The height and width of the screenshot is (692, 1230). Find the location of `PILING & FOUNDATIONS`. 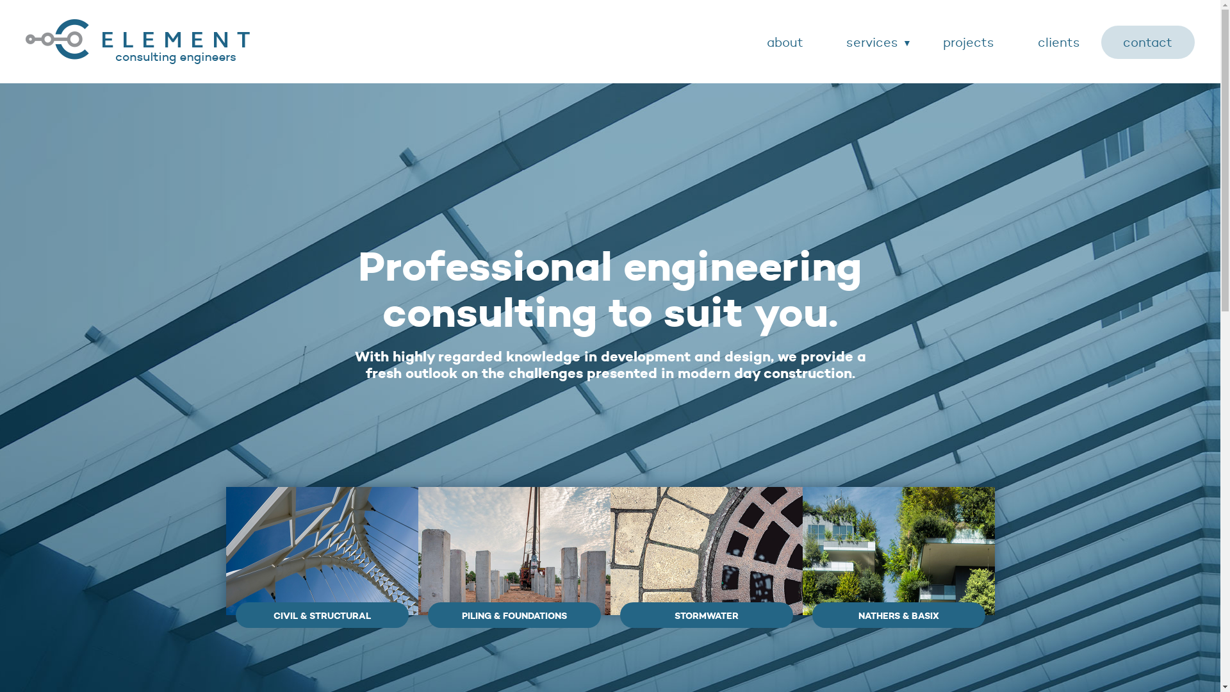

PILING & FOUNDATIONS is located at coordinates (514, 551).